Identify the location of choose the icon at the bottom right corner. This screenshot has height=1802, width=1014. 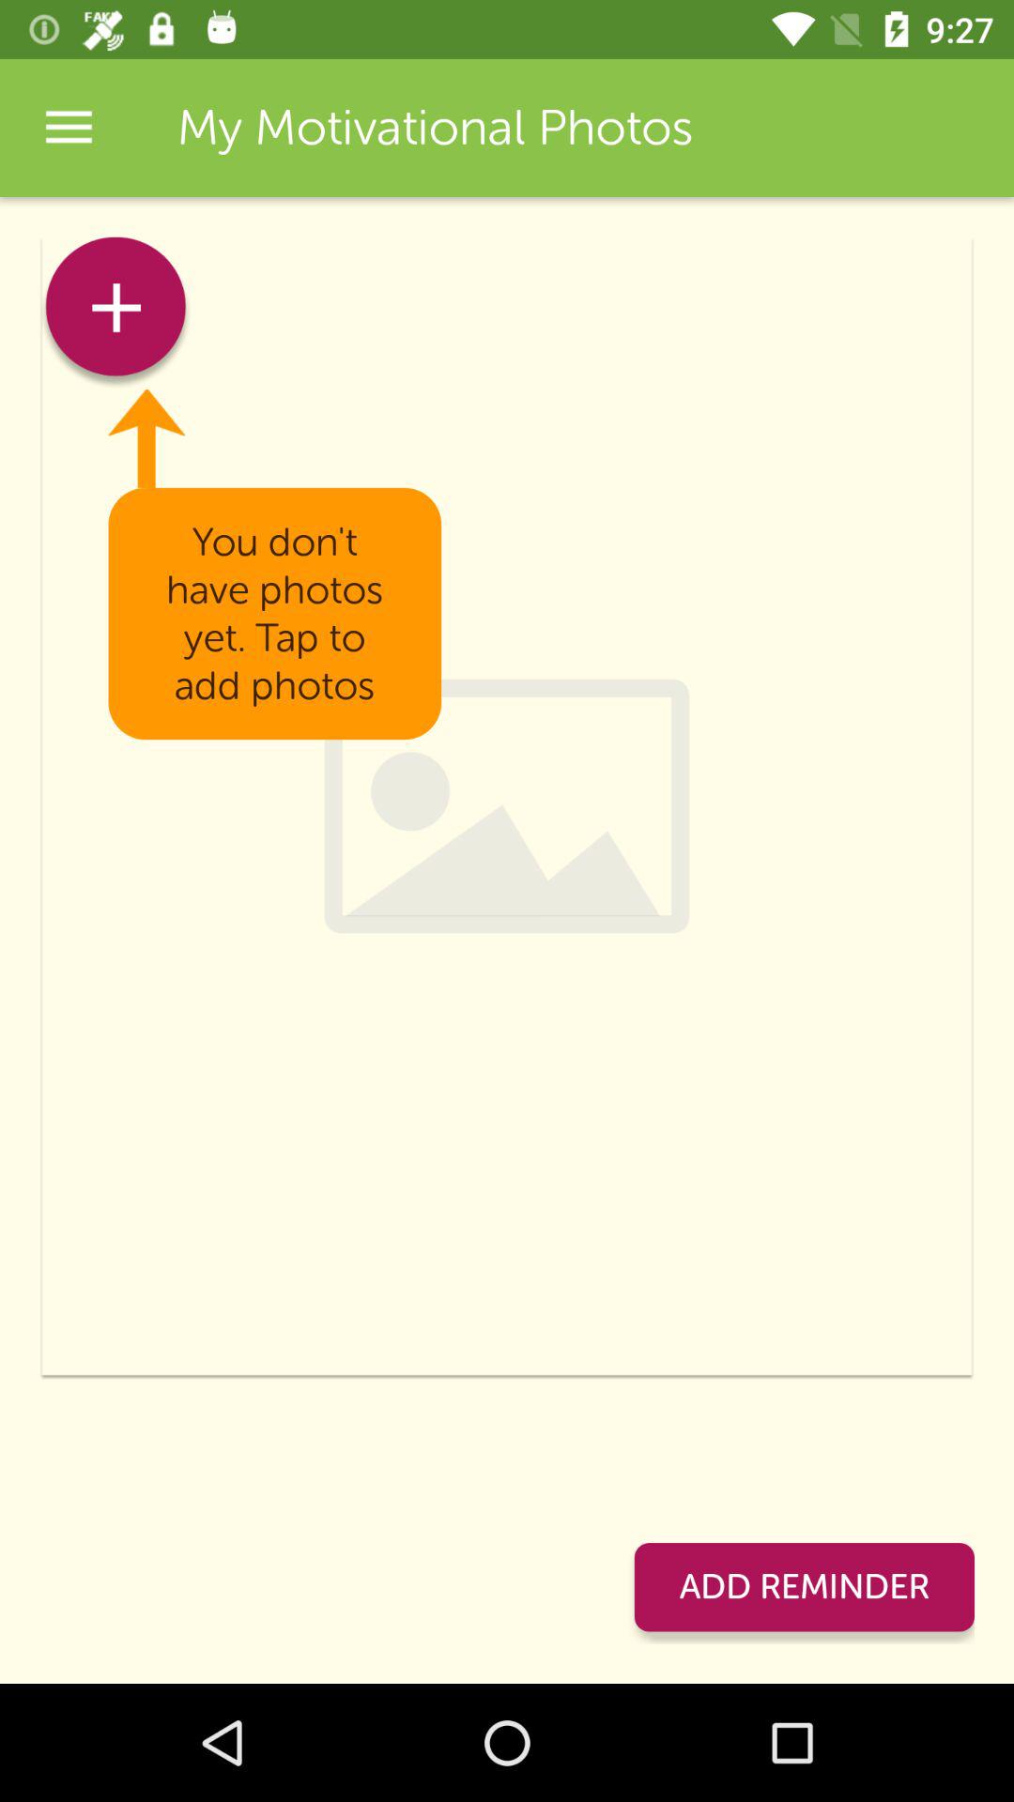
(804, 1586).